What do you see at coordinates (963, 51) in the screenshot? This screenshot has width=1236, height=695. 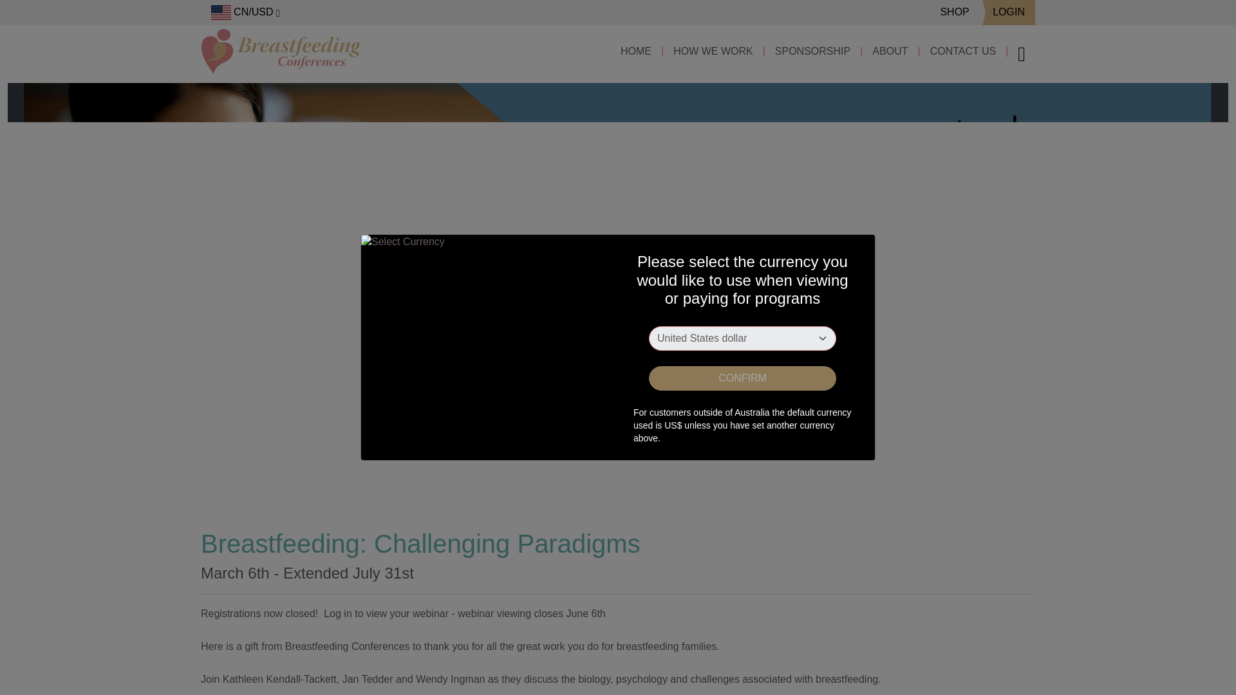 I see `CONTACT US` at bounding box center [963, 51].